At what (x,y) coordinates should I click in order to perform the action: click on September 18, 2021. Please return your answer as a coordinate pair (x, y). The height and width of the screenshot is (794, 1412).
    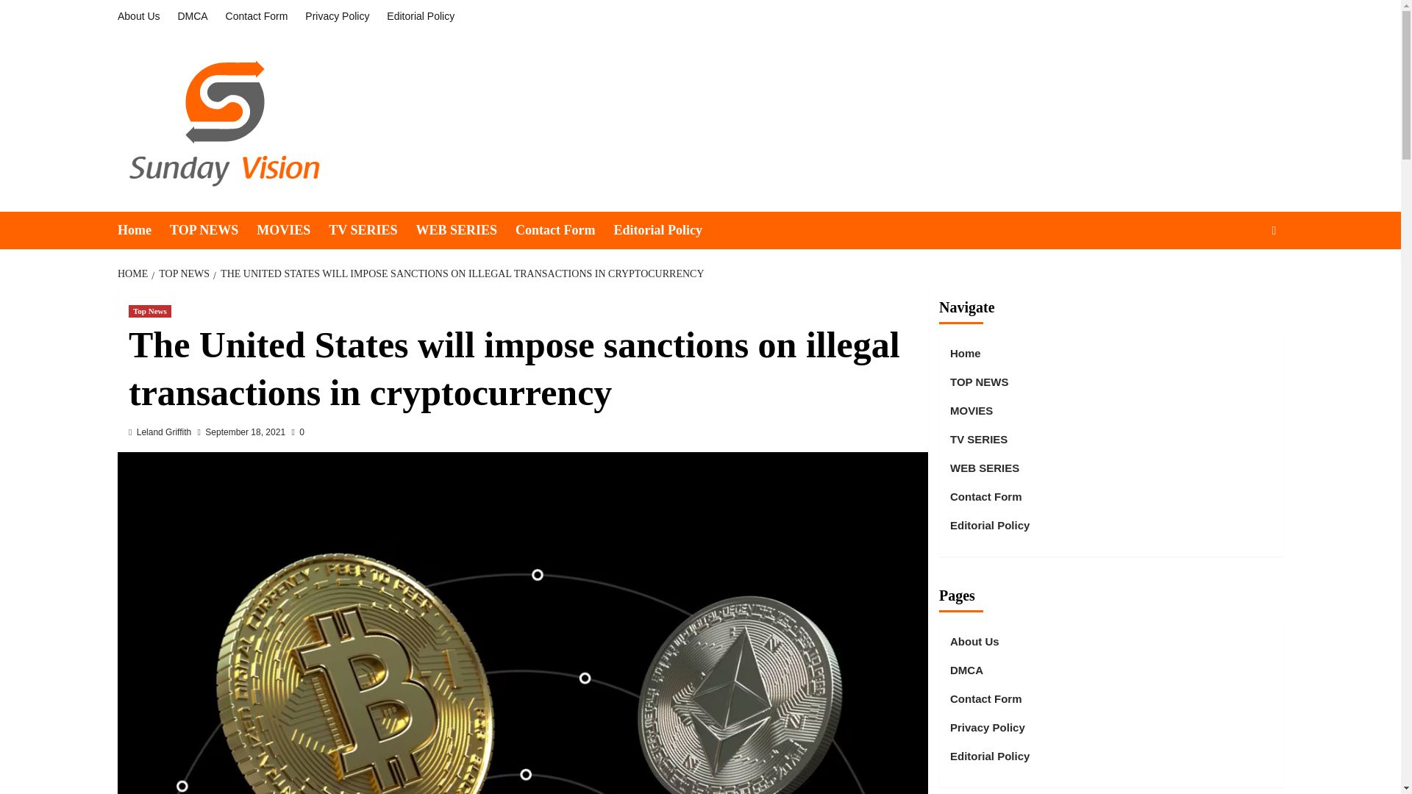
    Looking at the image, I should click on (244, 432).